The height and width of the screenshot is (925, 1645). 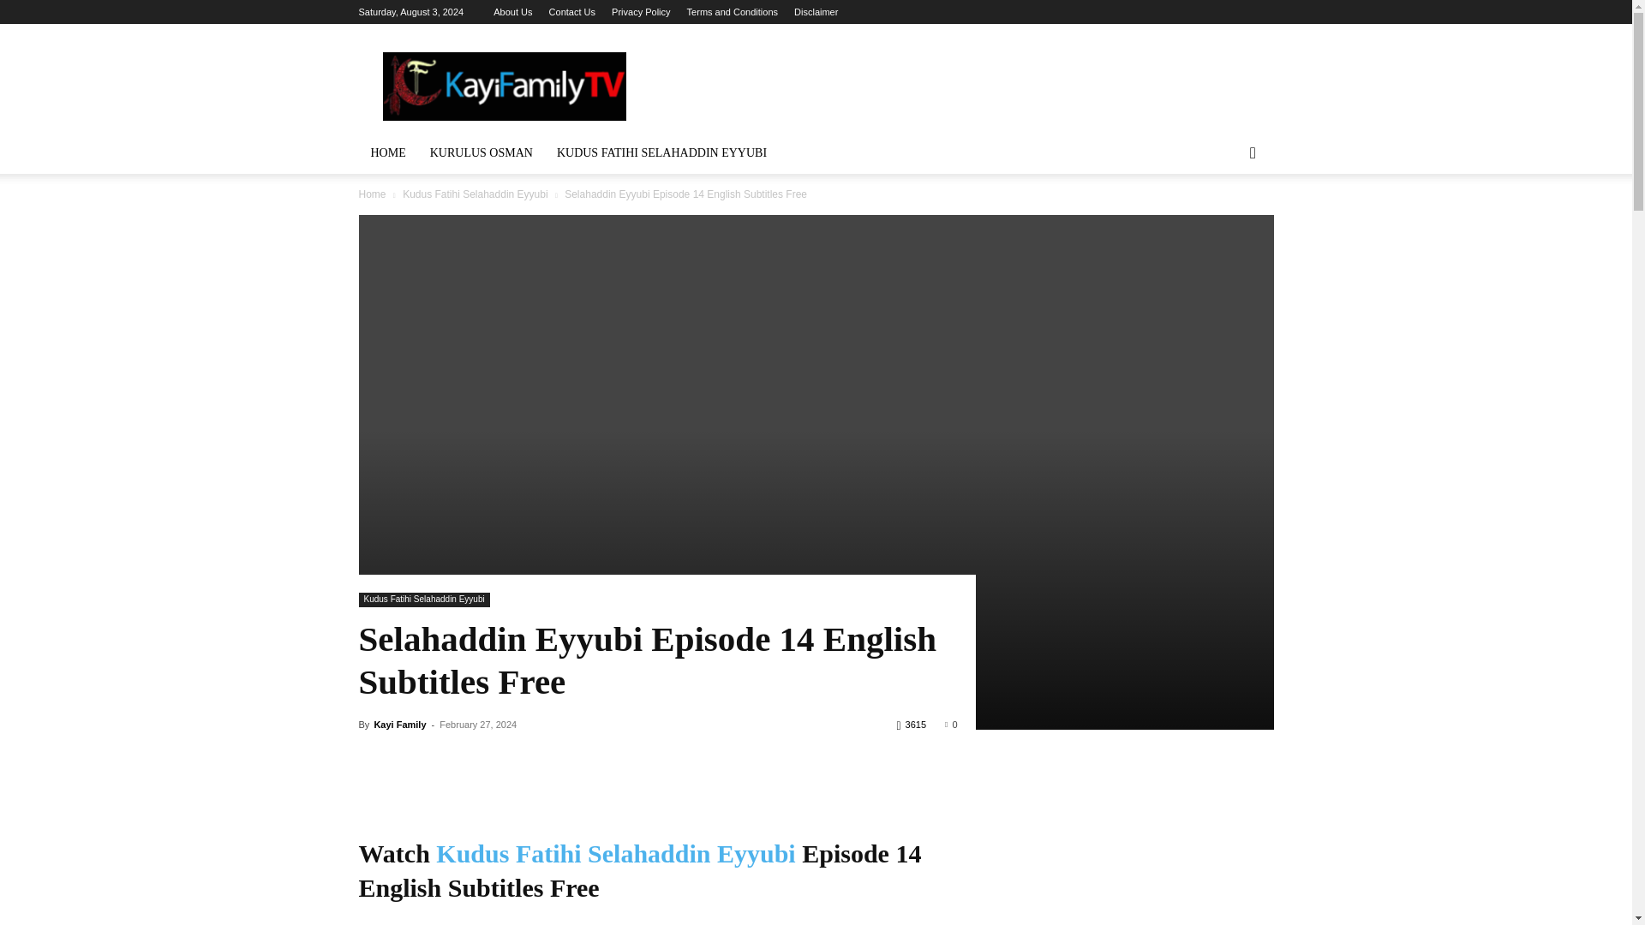 What do you see at coordinates (387, 153) in the screenshot?
I see `HOME` at bounding box center [387, 153].